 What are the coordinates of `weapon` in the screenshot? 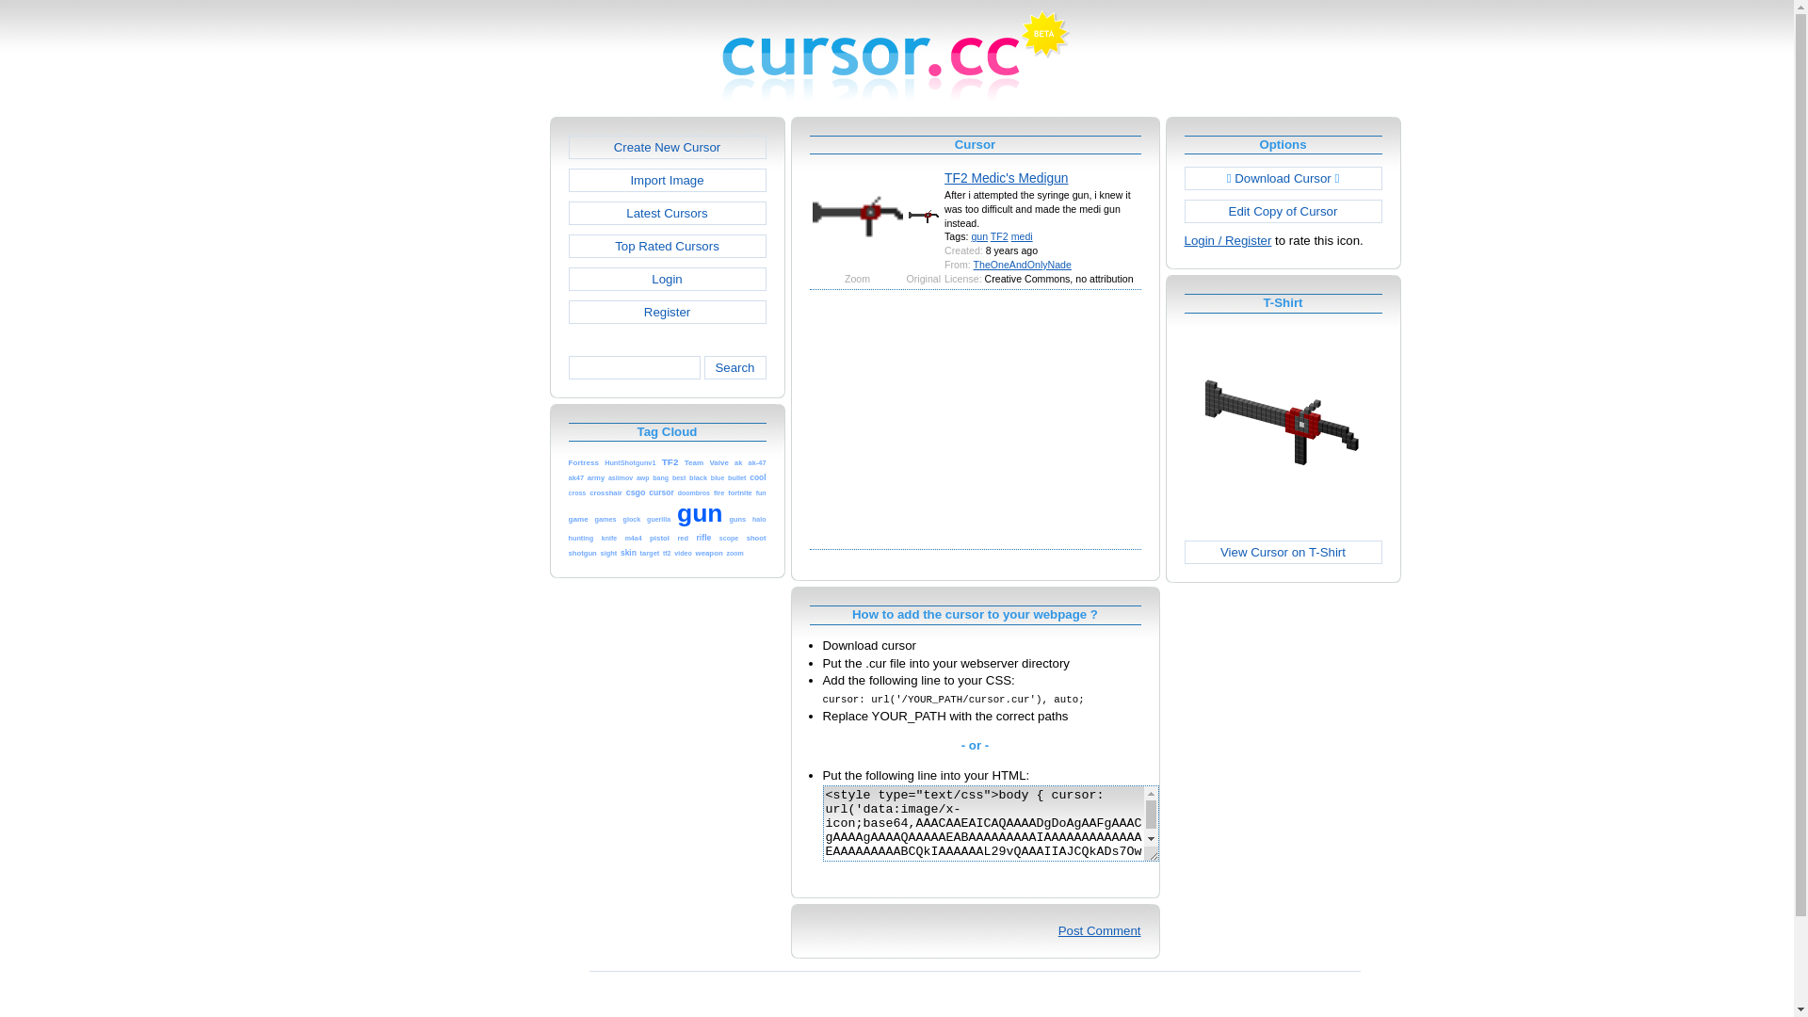 It's located at (710, 552).